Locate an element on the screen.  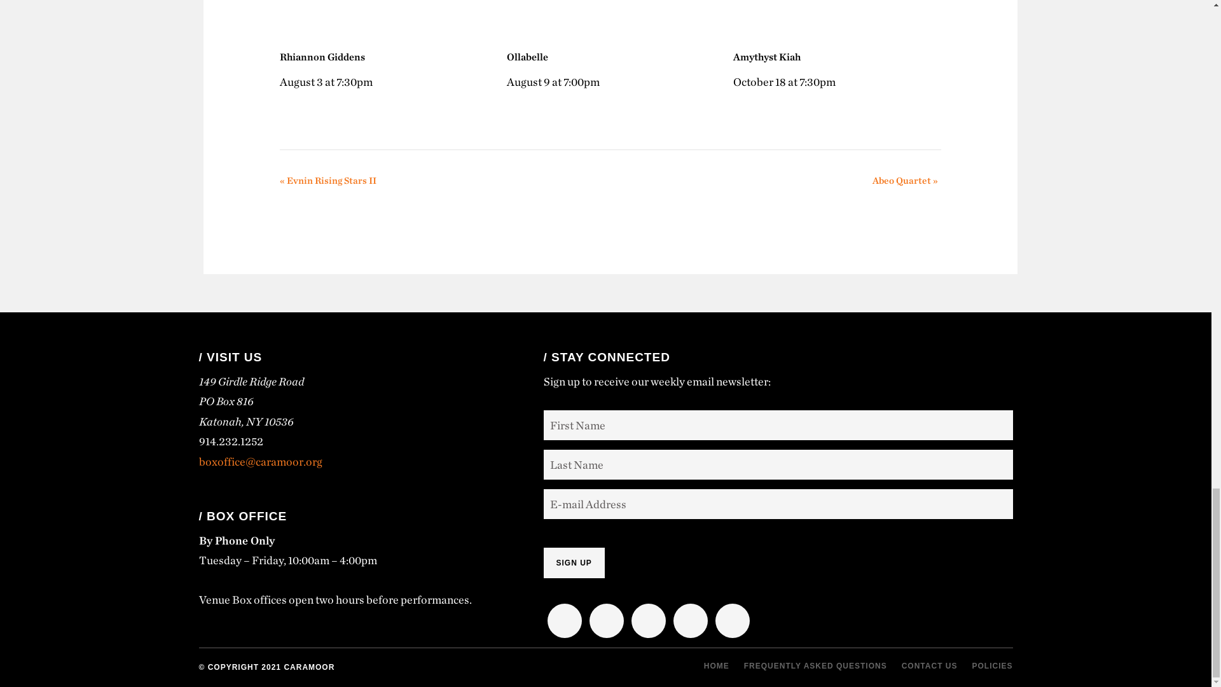
Sign Up is located at coordinates (574, 562).